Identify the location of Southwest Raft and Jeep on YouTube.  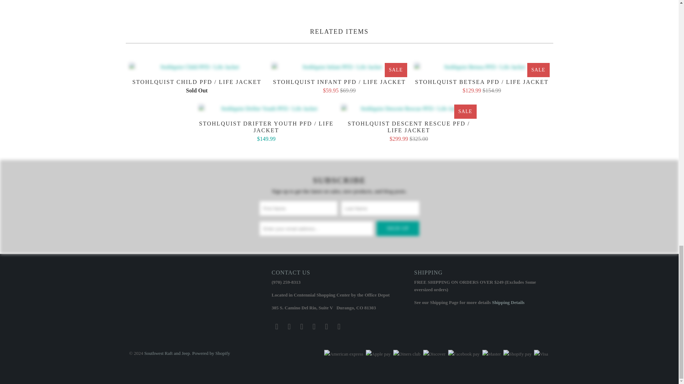
(301, 326).